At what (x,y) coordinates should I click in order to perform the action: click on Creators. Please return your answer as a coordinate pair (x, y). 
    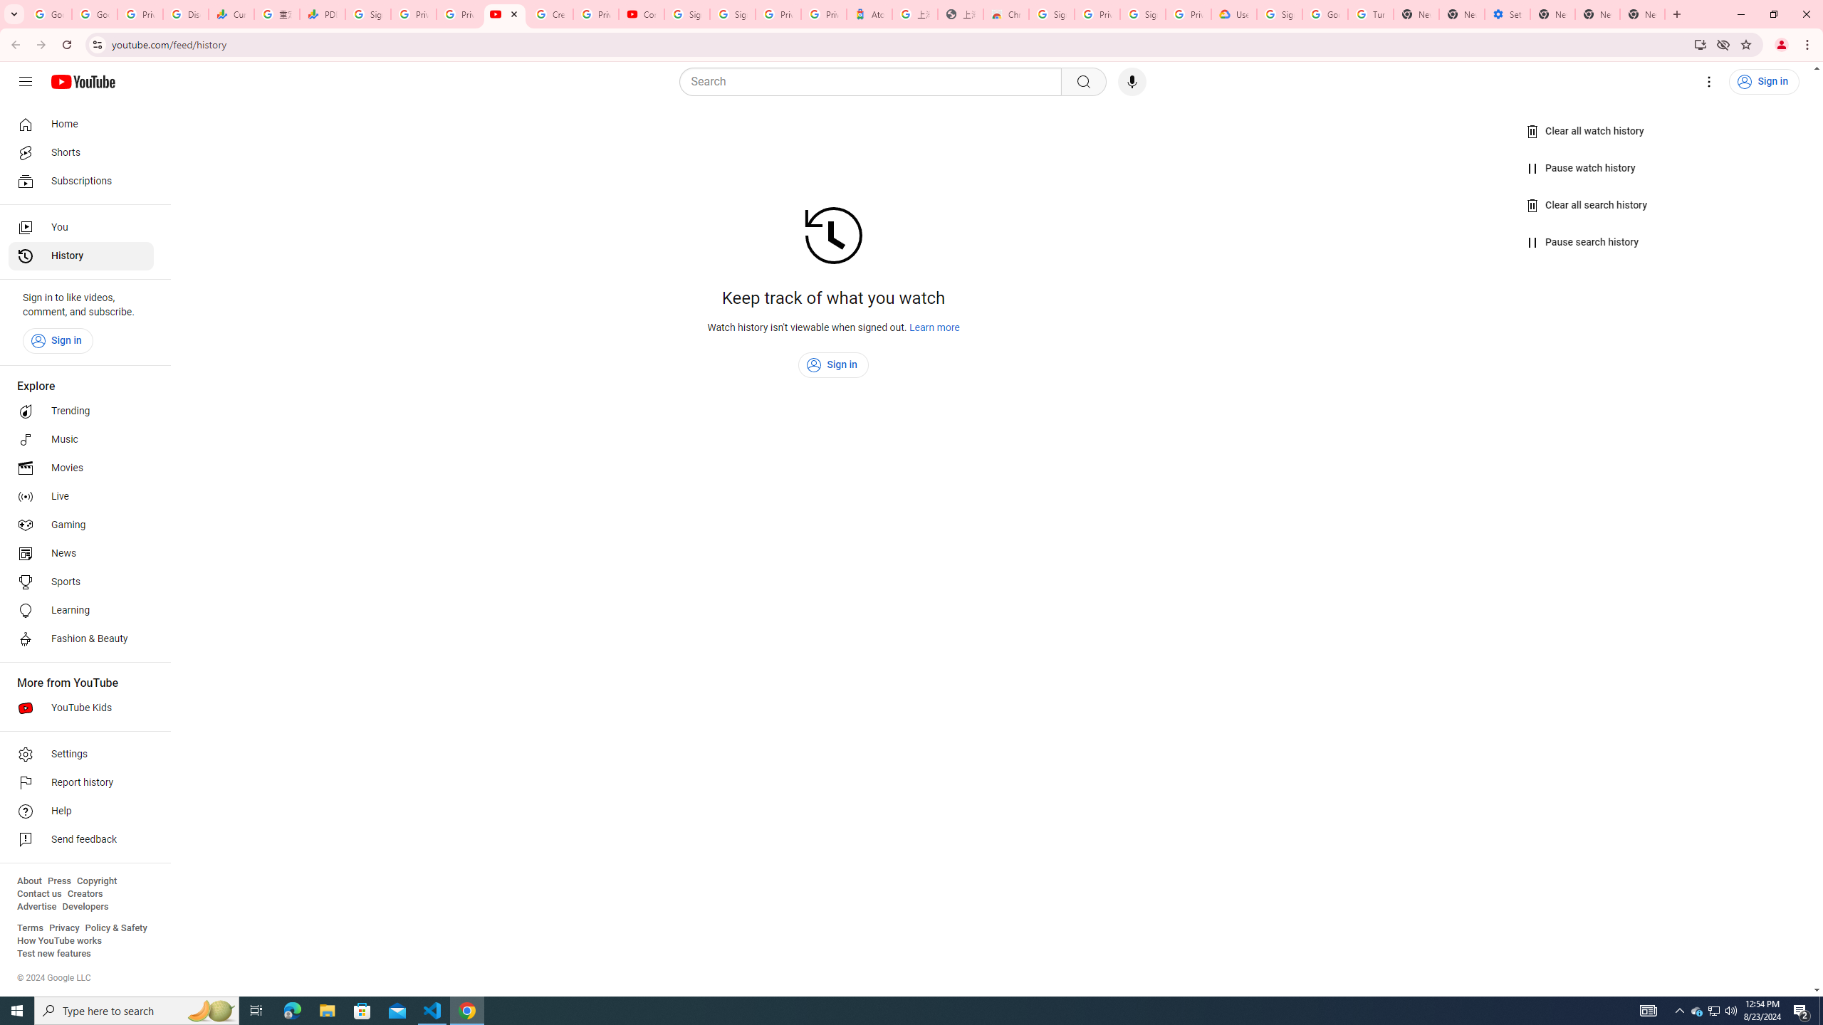
    Looking at the image, I should click on (85, 894).